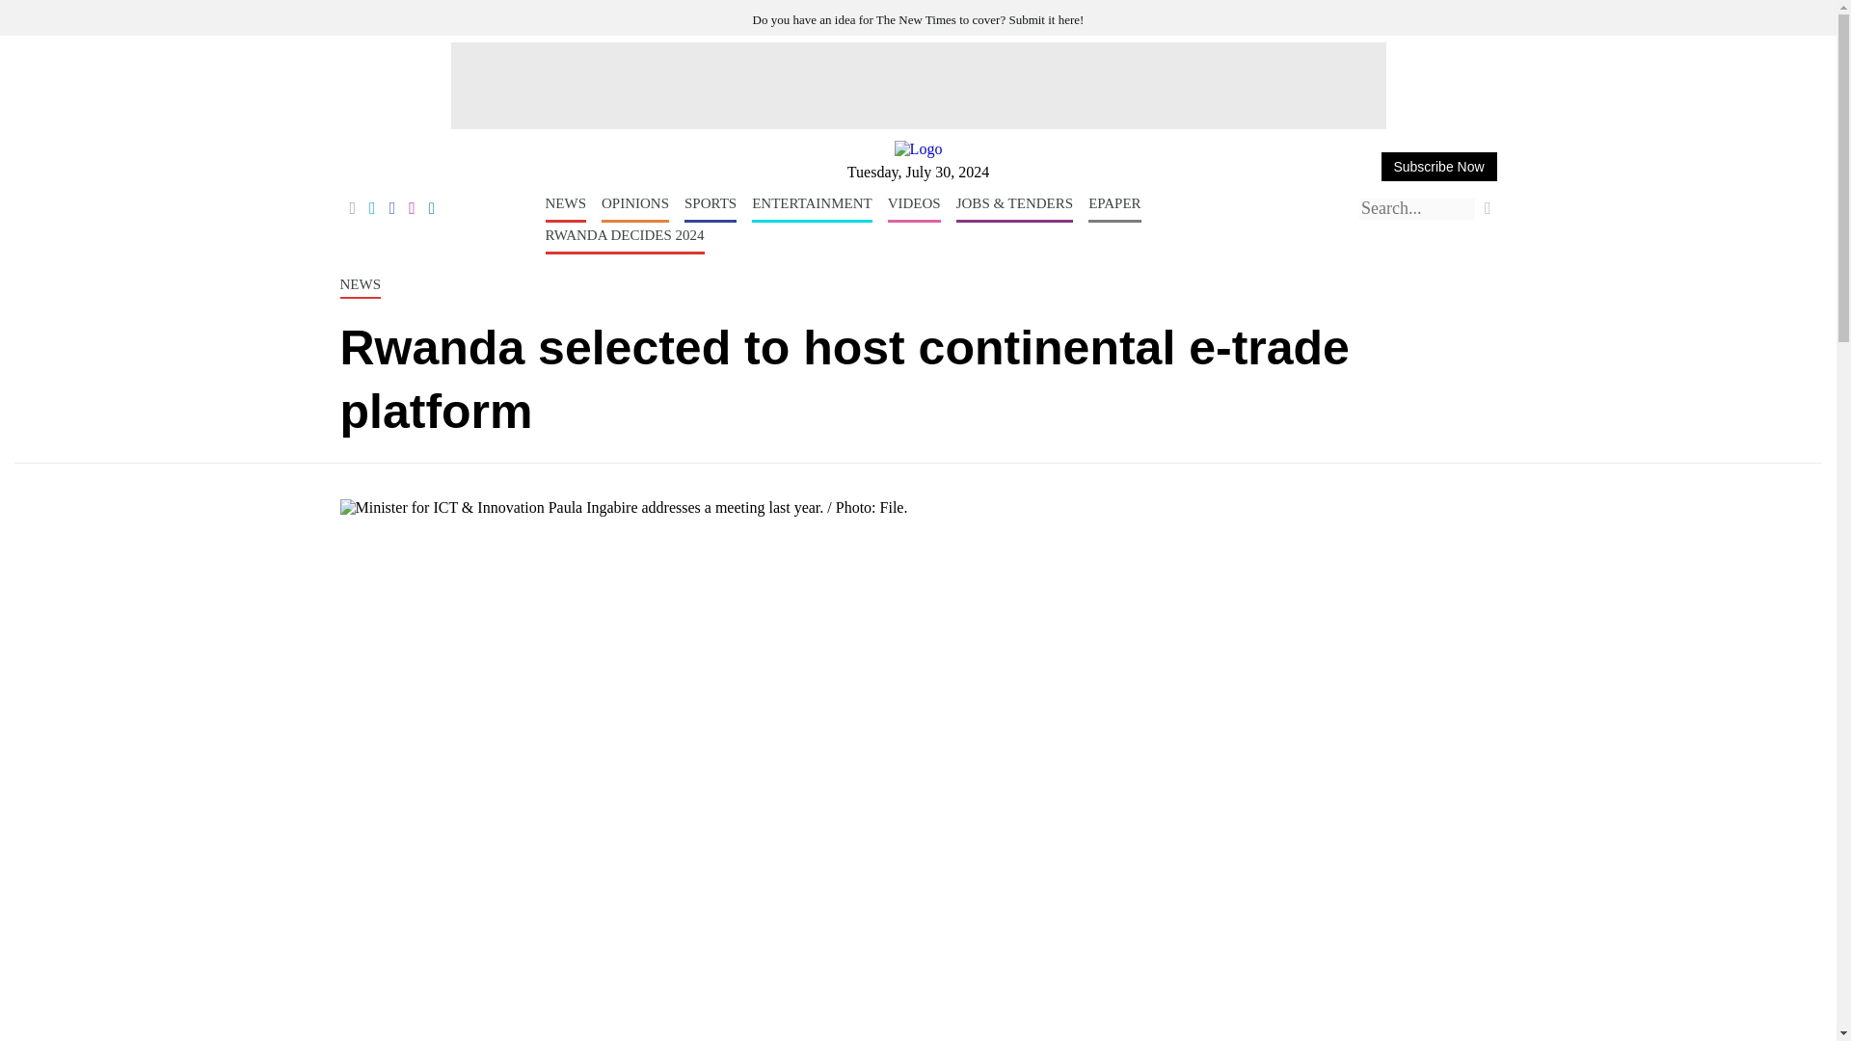 Image resolution: width=1851 pixels, height=1041 pixels. Describe the element at coordinates (634, 209) in the screenshot. I see `OPINIONS` at that location.